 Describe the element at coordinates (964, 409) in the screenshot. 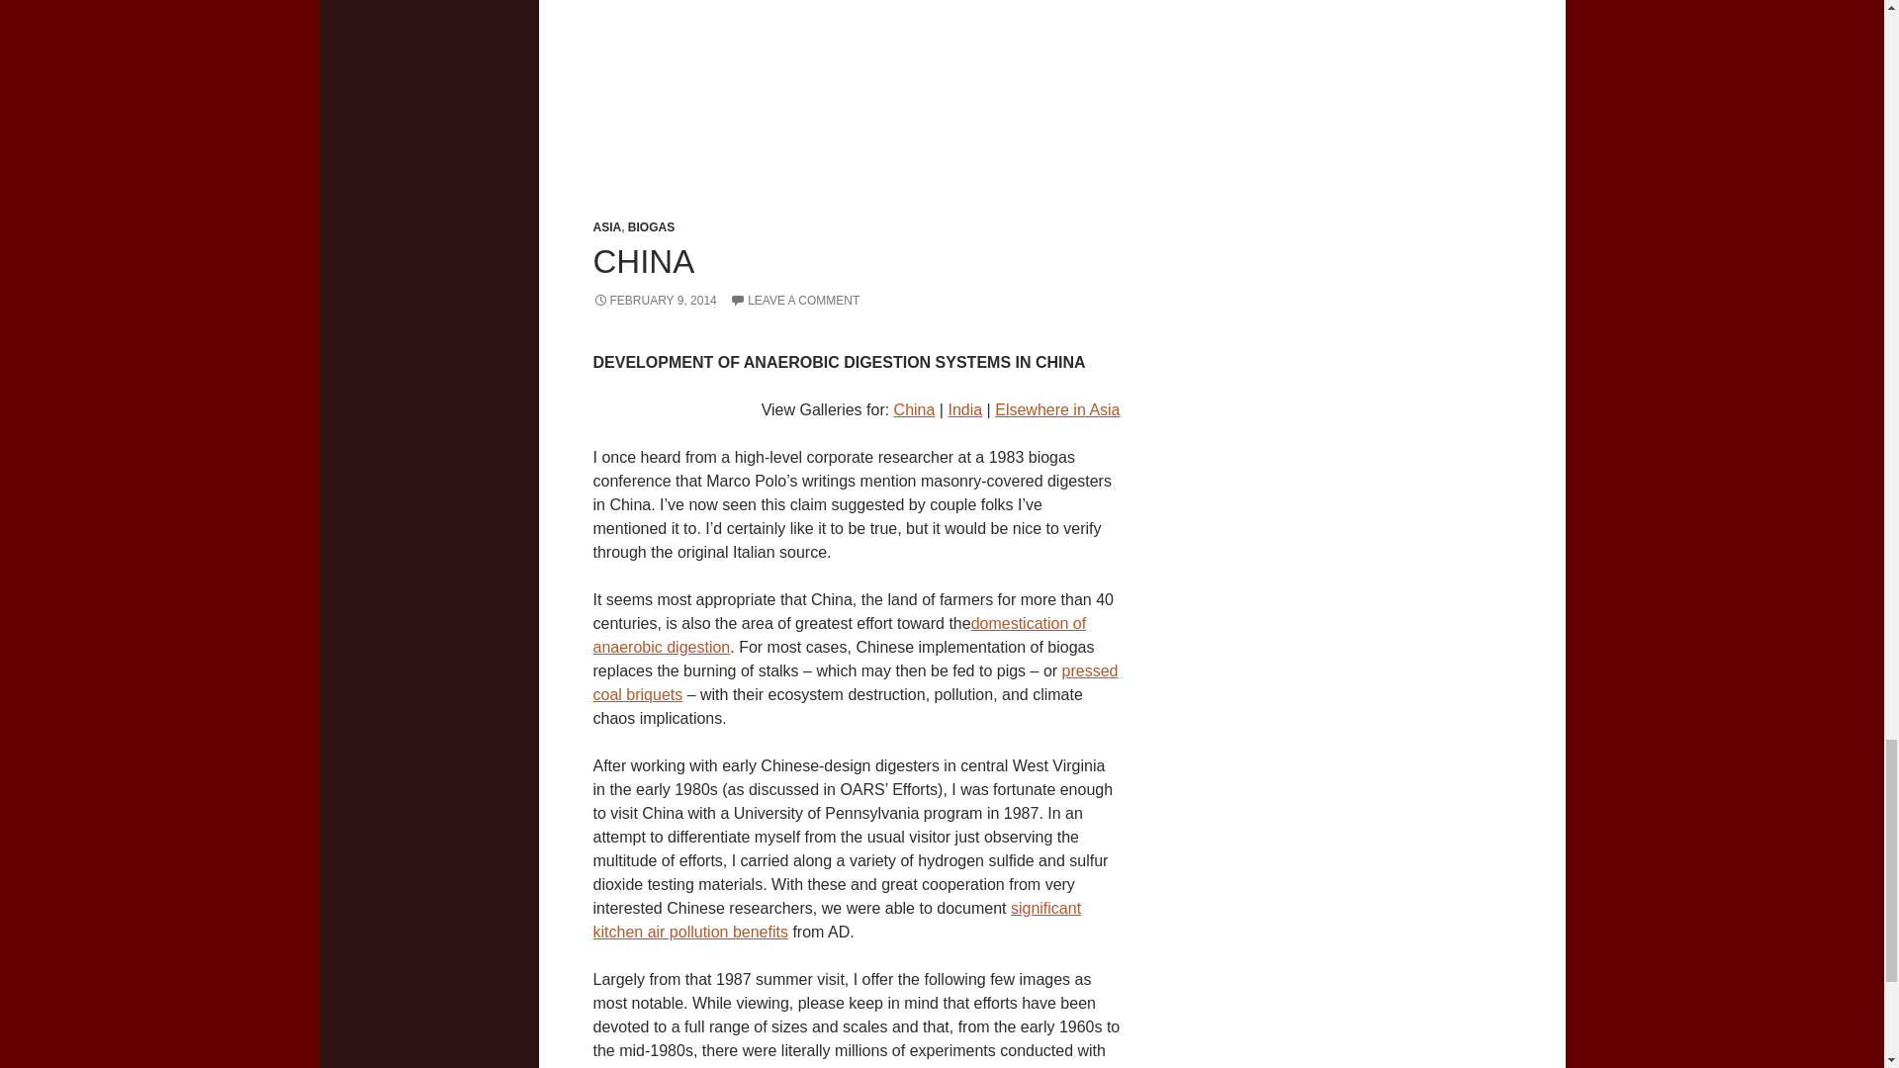

I see `India Gallery` at that location.